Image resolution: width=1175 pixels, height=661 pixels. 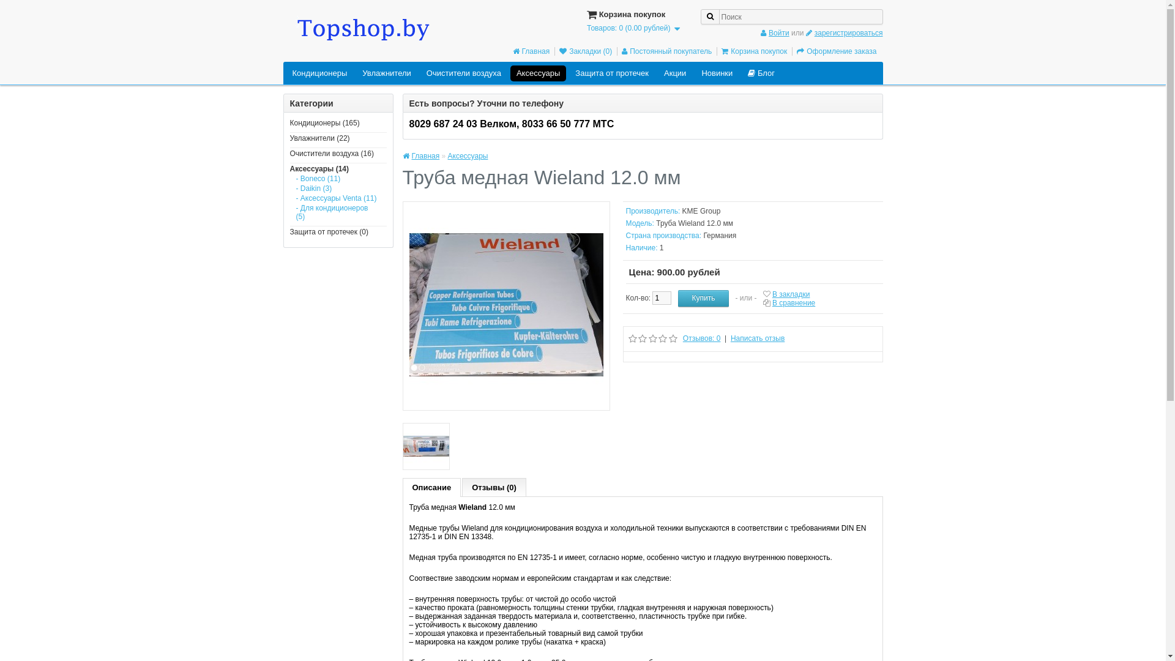 What do you see at coordinates (338, 189) in the screenshot?
I see `- Daikin (3)` at bounding box center [338, 189].